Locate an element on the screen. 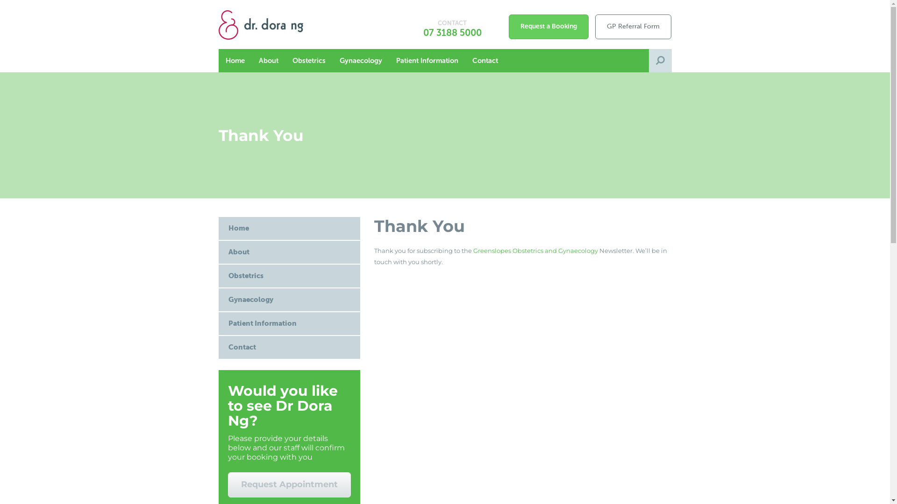 This screenshot has width=897, height=504. Obstetrics is located at coordinates (308, 61).